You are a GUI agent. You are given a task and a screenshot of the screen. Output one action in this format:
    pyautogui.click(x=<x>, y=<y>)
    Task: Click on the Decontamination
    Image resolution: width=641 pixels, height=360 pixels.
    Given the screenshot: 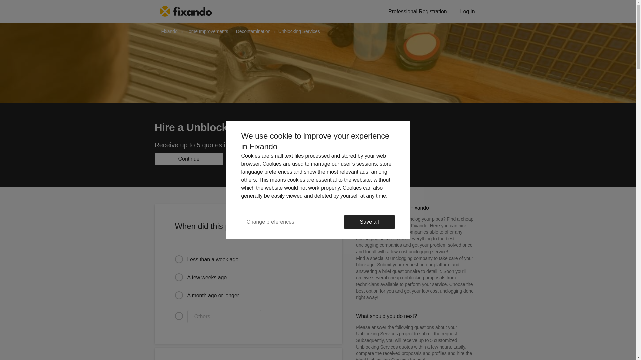 What is the action you would take?
    pyautogui.click(x=253, y=31)
    